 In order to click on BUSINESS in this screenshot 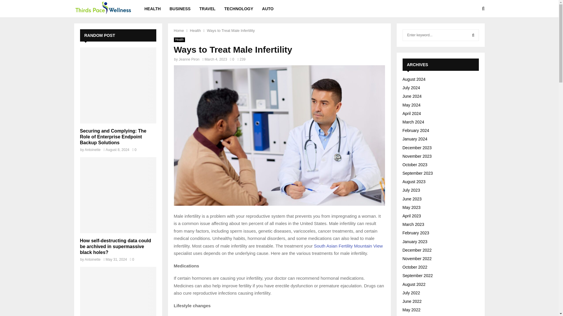, I will do `click(180, 9)`.